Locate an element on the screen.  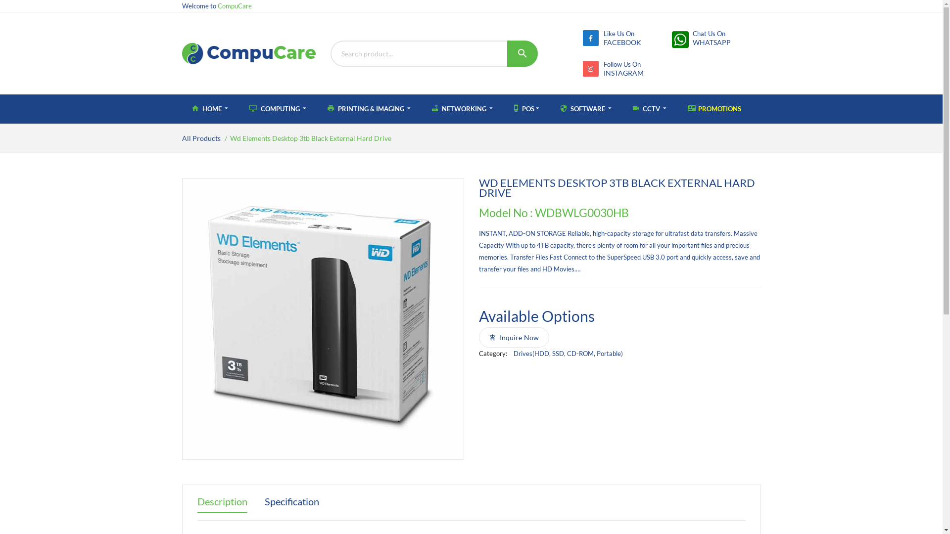
All Products is located at coordinates (201, 138).